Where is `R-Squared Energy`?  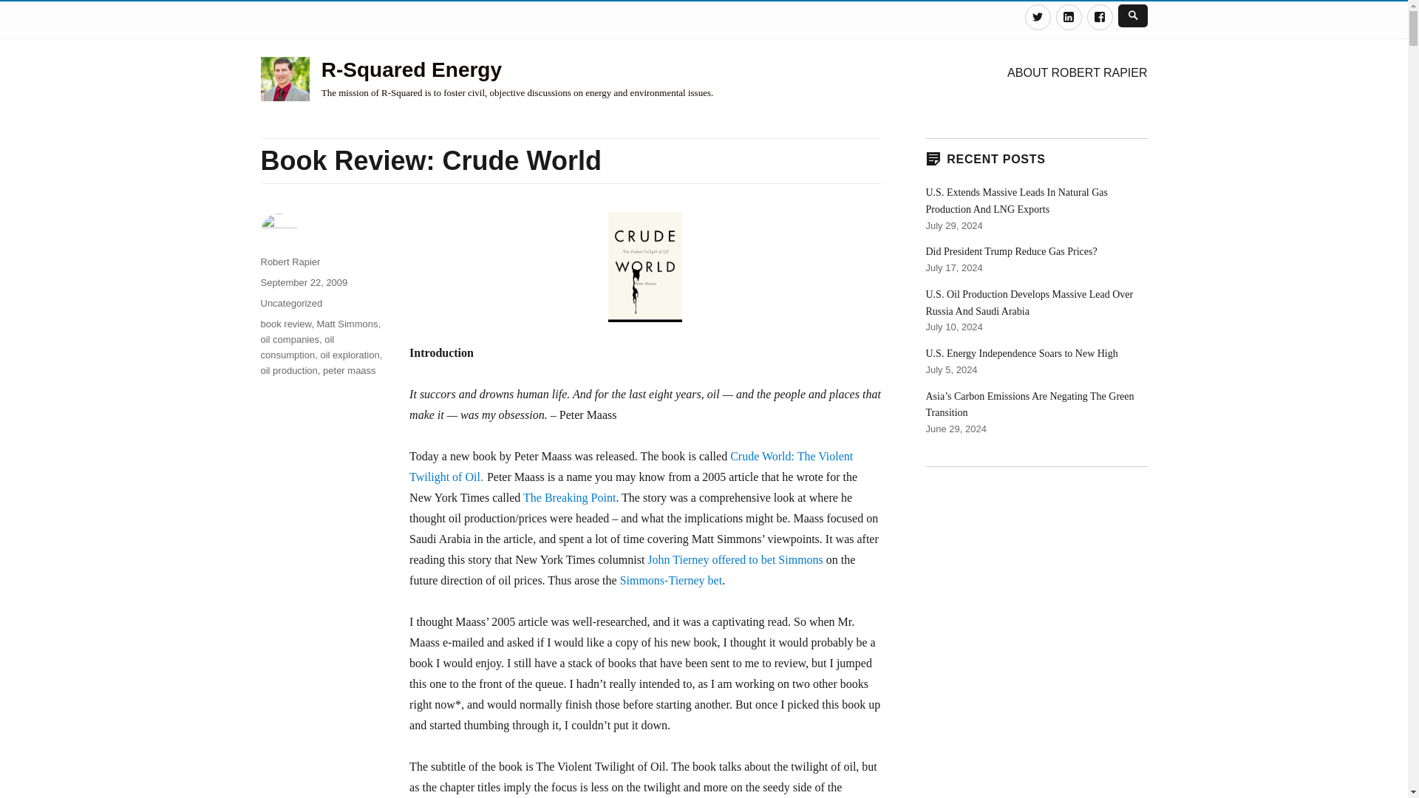
R-Squared Energy is located at coordinates (412, 69).